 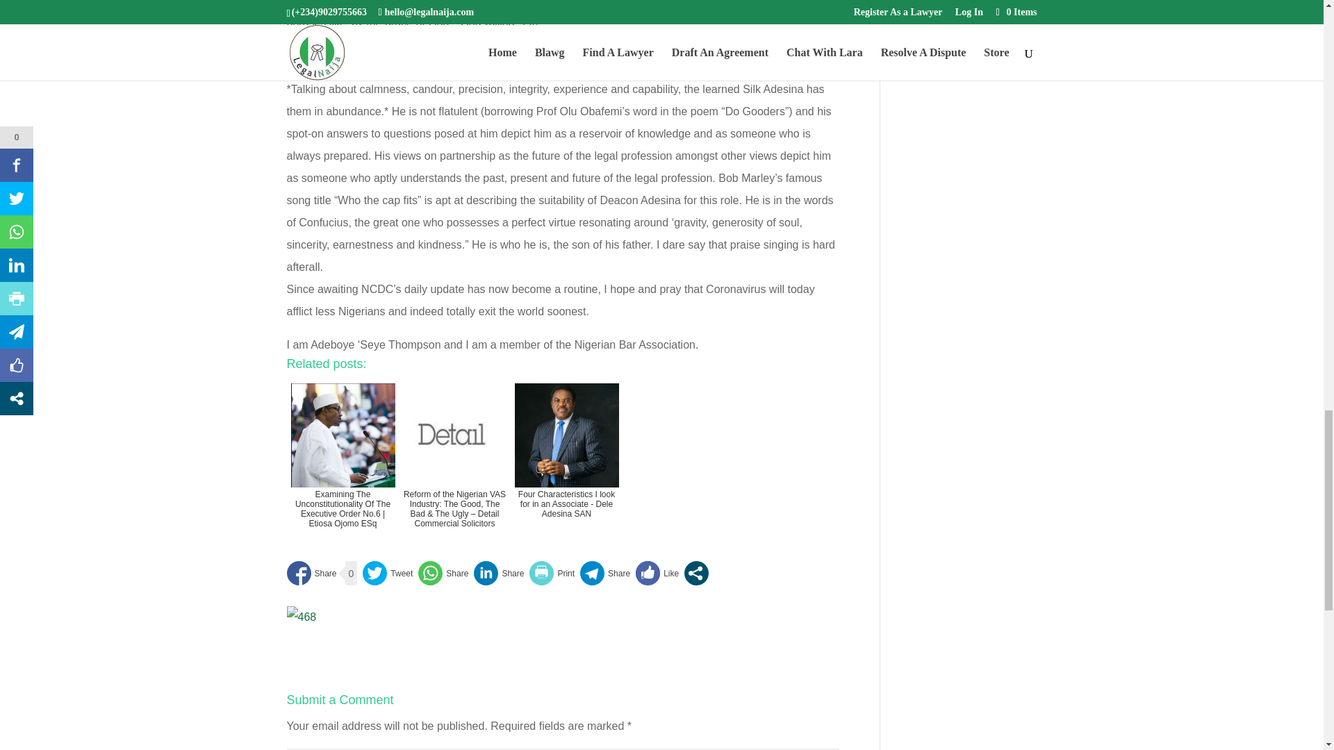 I want to click on Share on WhatsApp, so click(x=443, y=573).